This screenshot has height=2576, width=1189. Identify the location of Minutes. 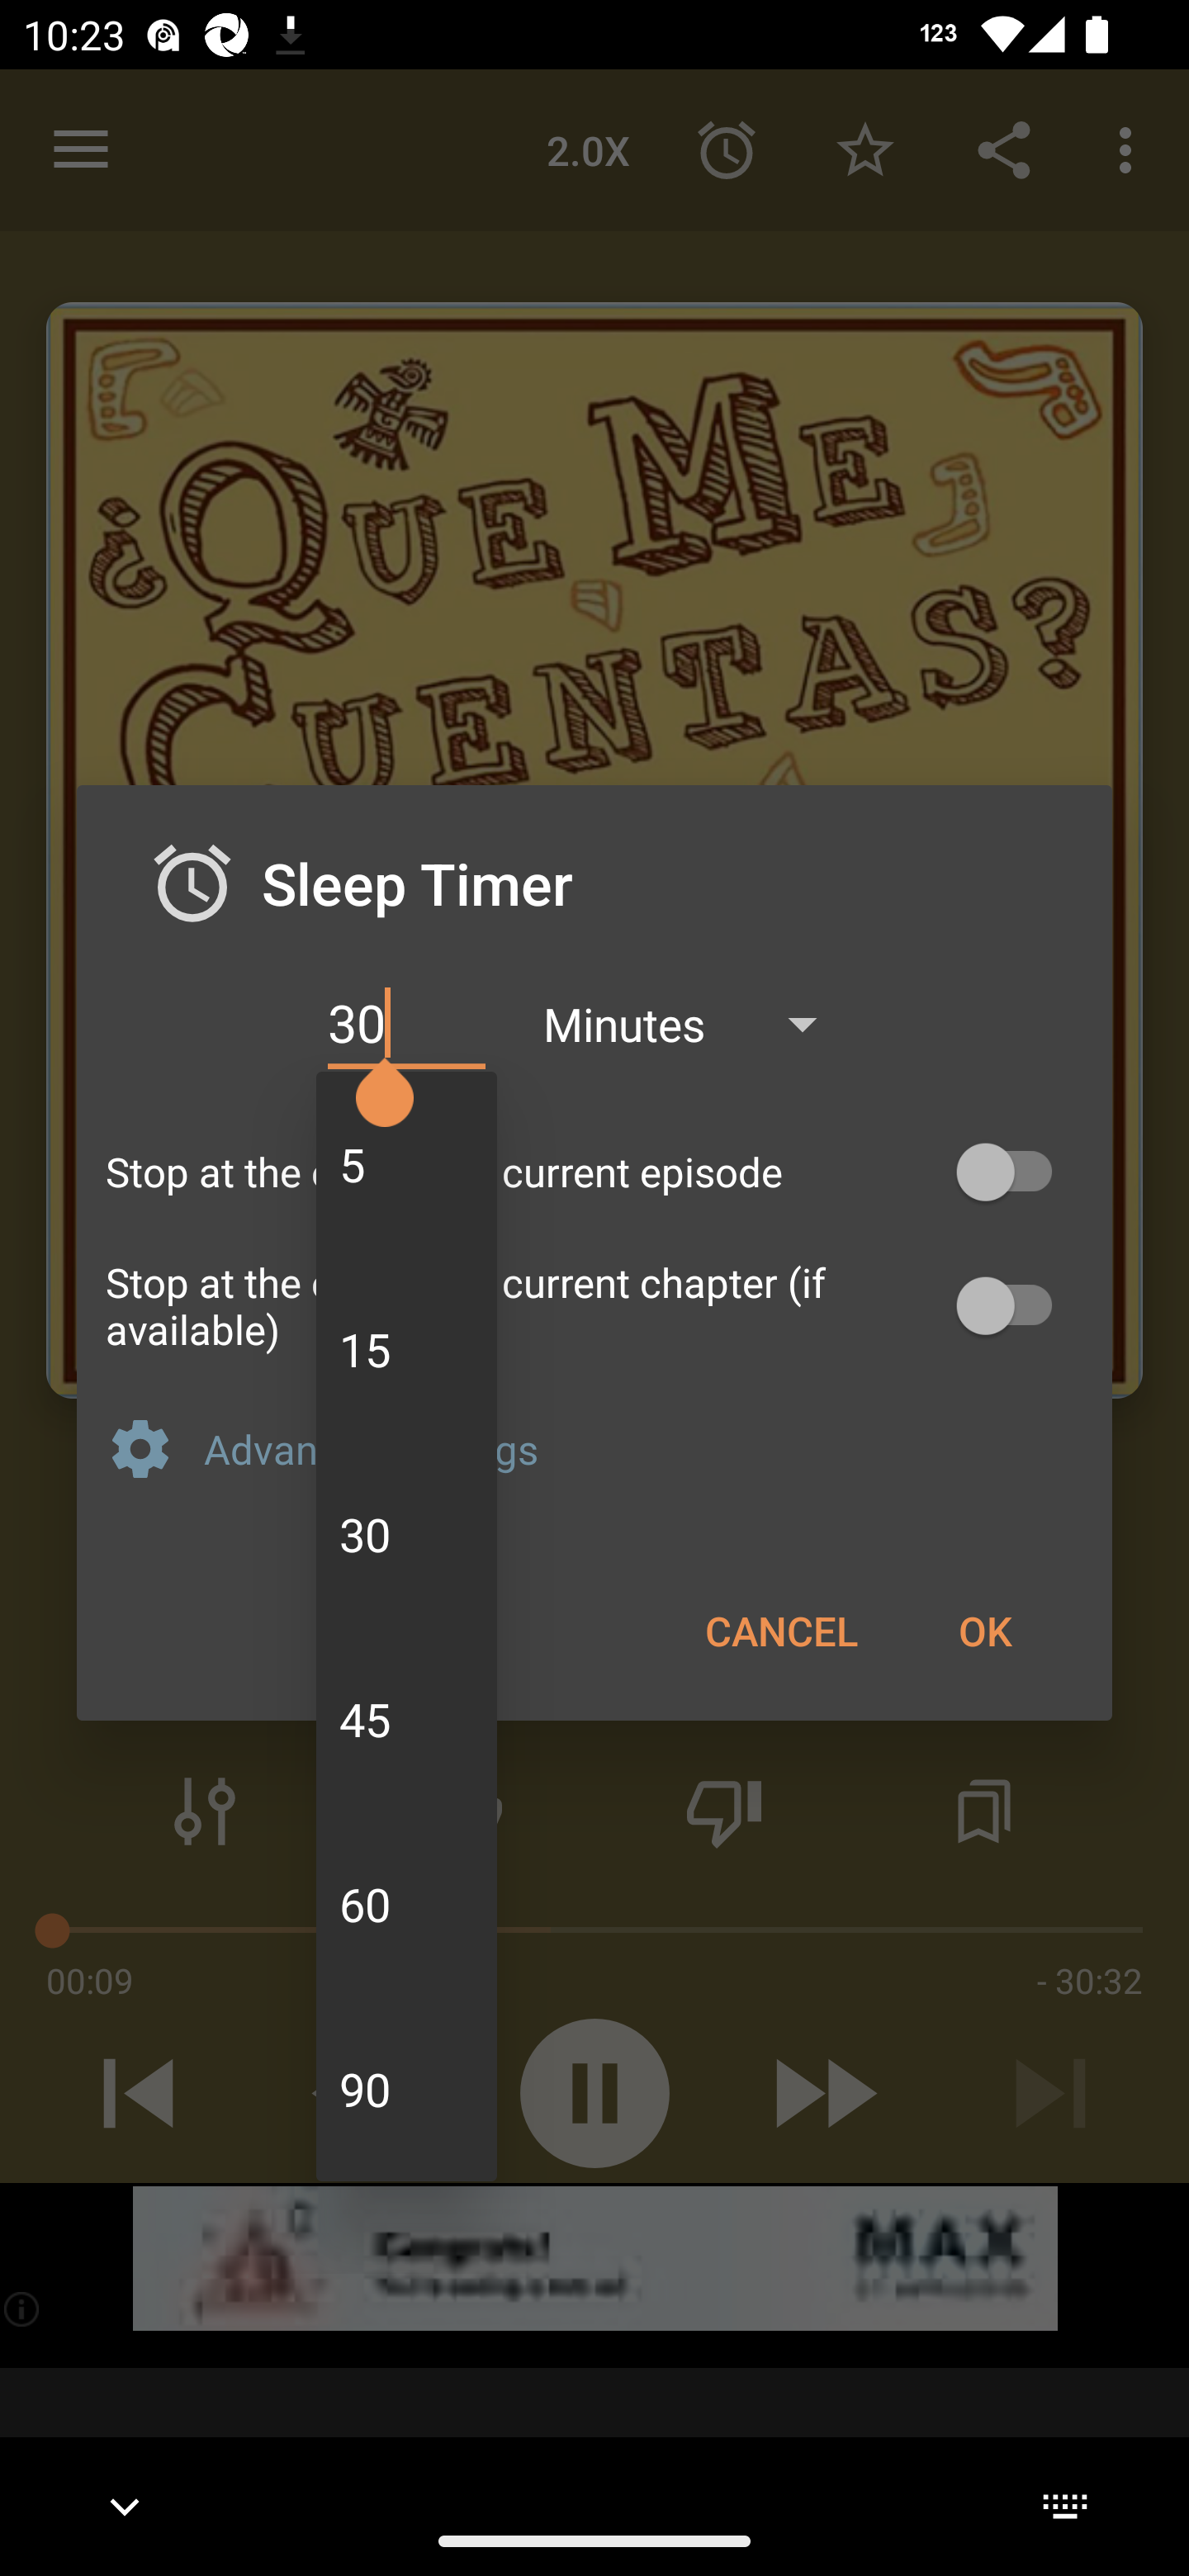
(695, 1024).